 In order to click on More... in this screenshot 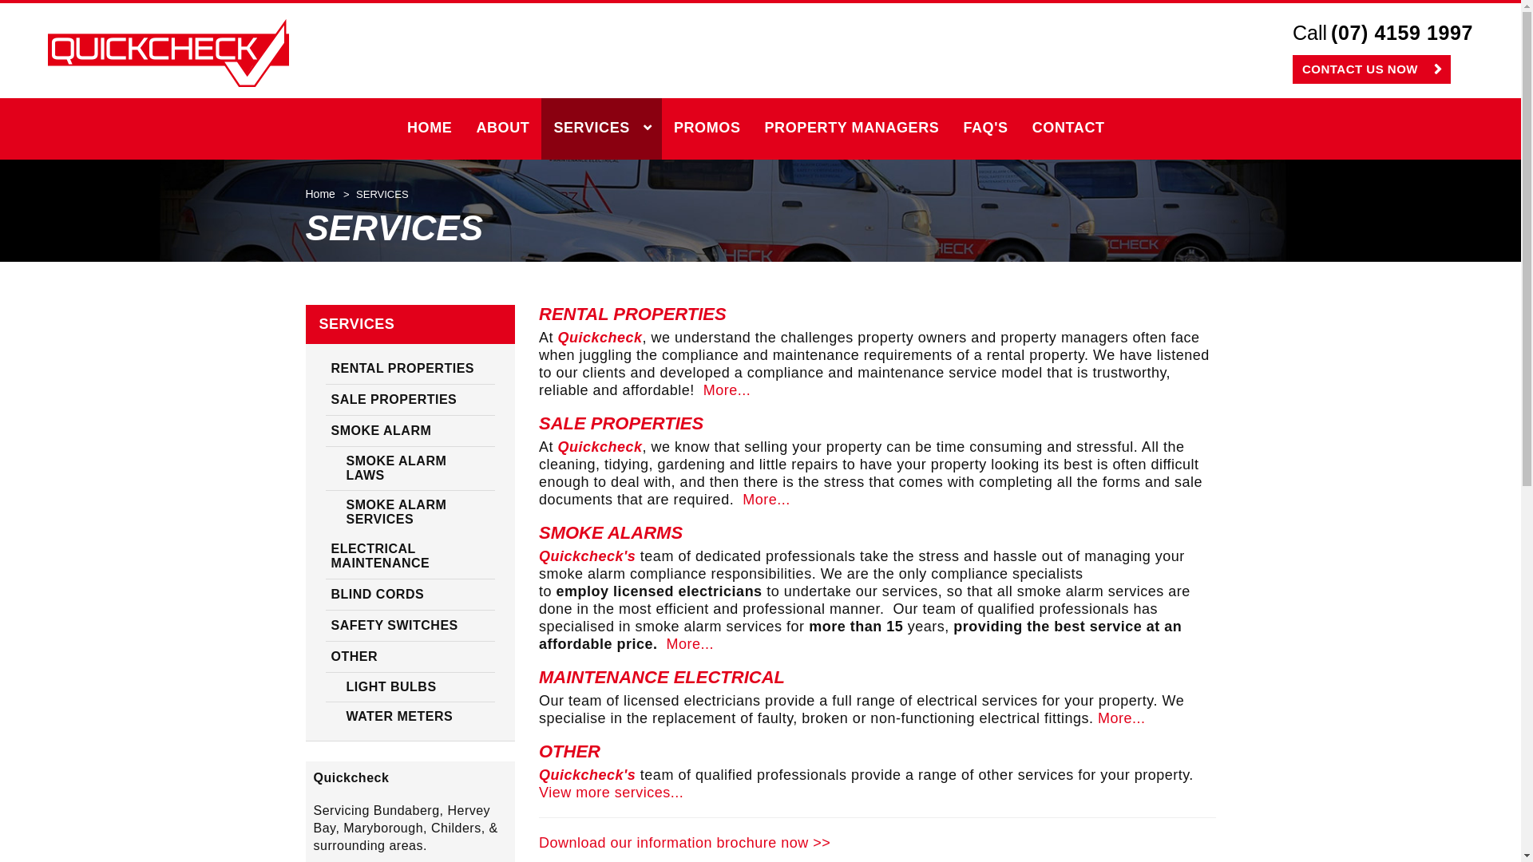, I will do `click(766, 500)`.